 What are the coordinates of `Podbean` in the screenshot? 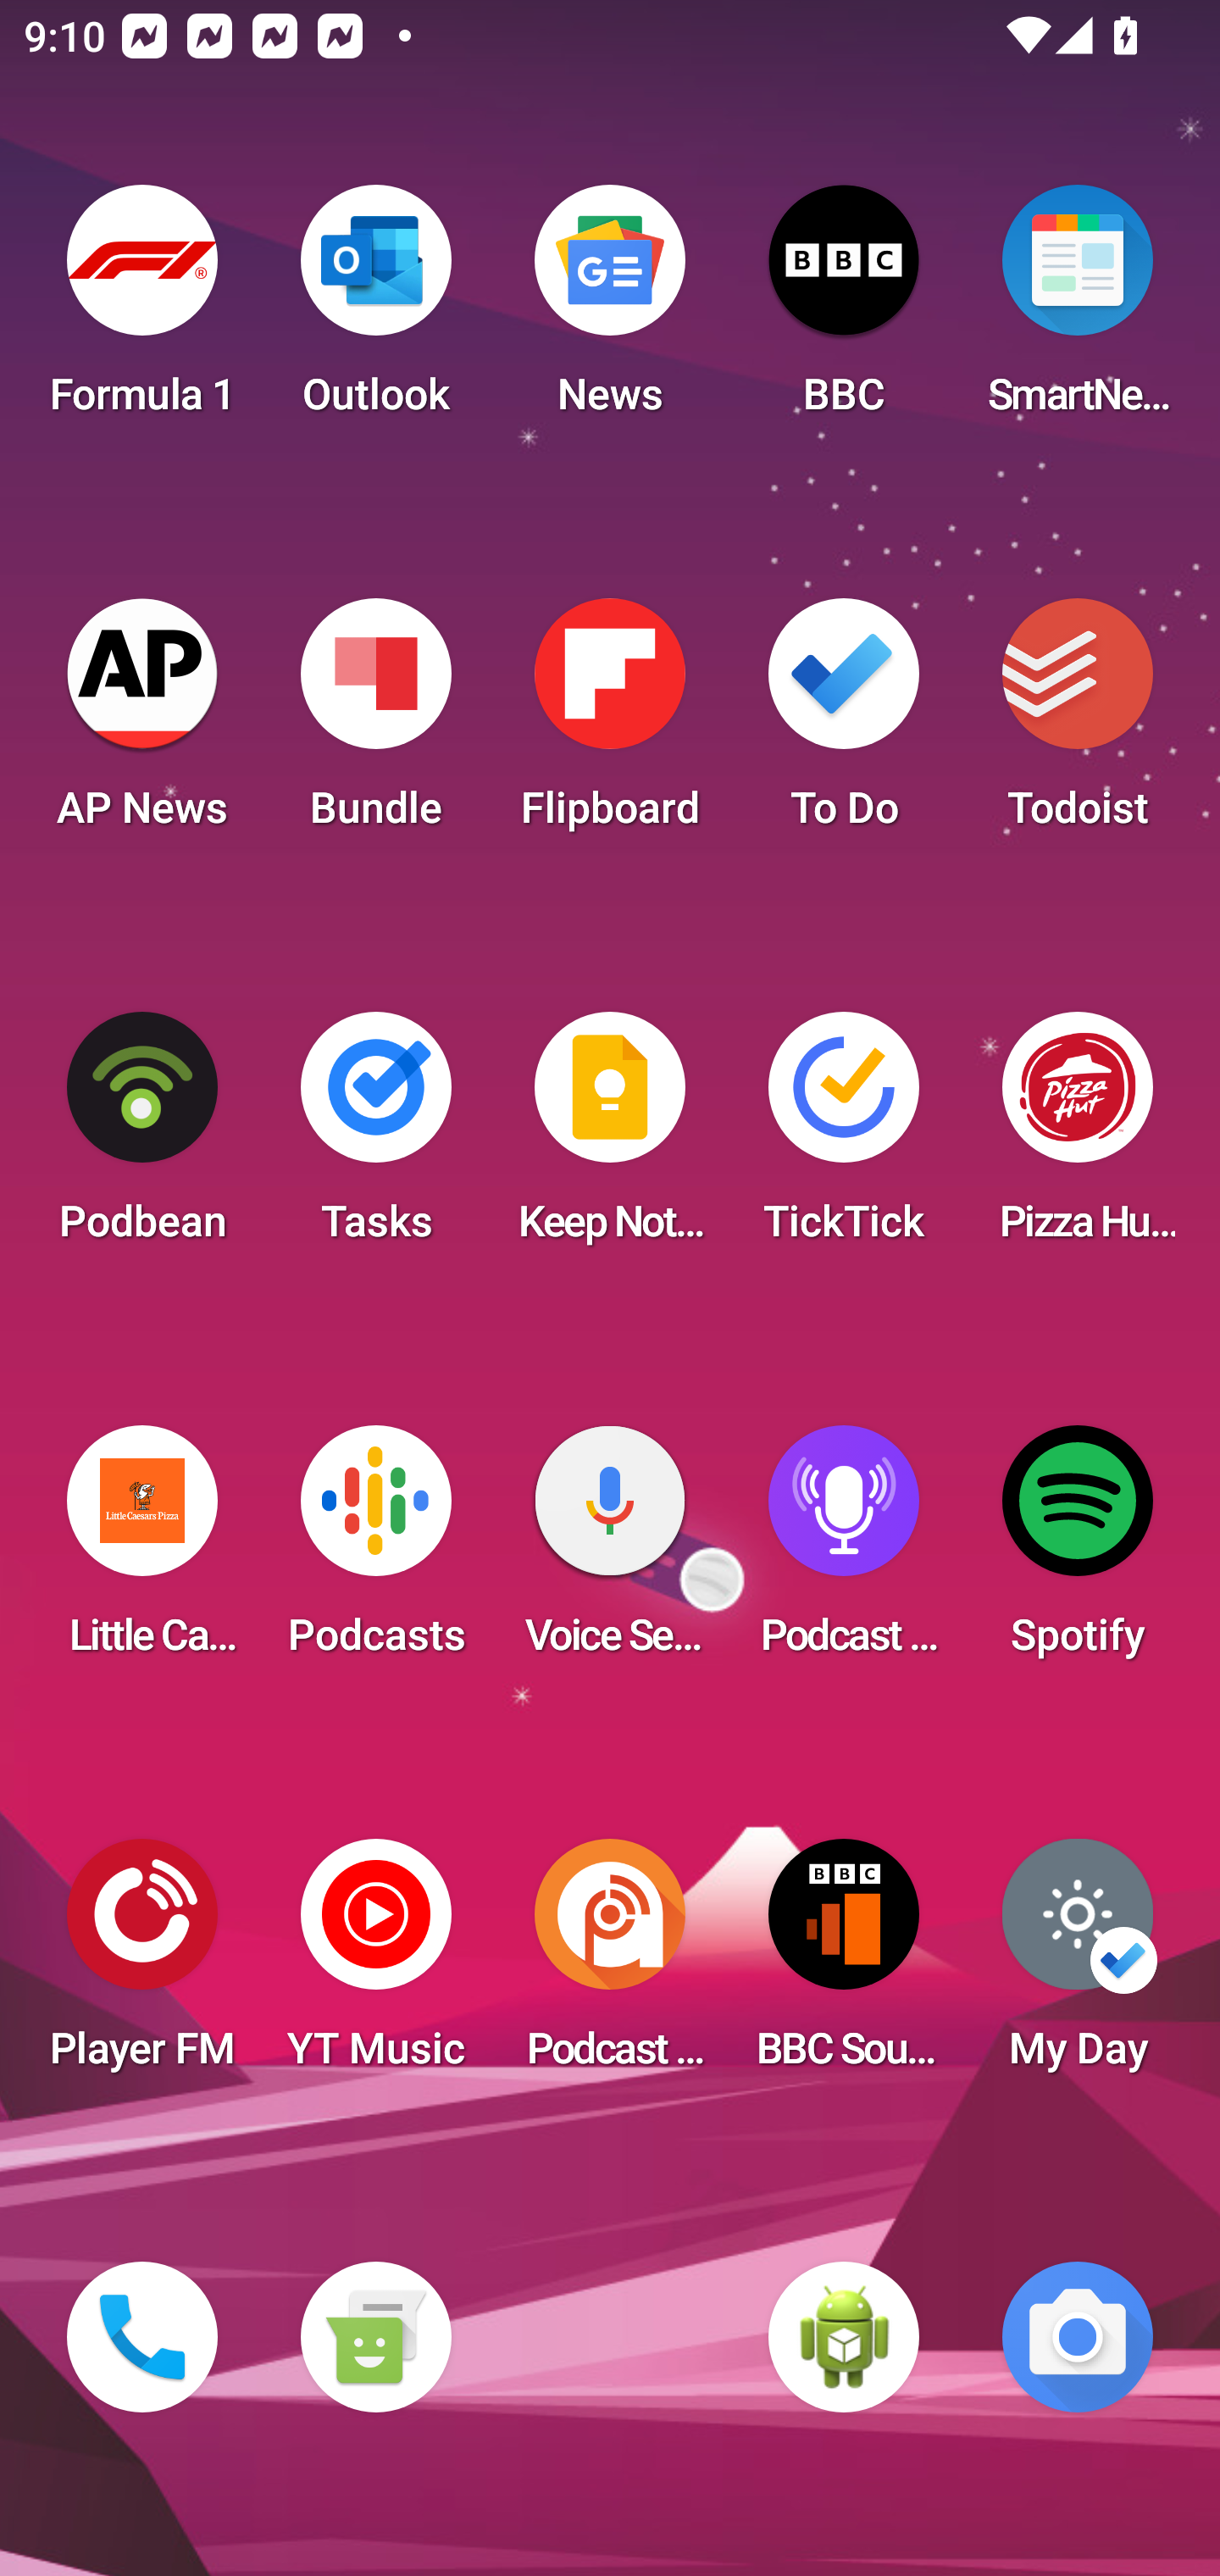 It's located at (142, 1137).